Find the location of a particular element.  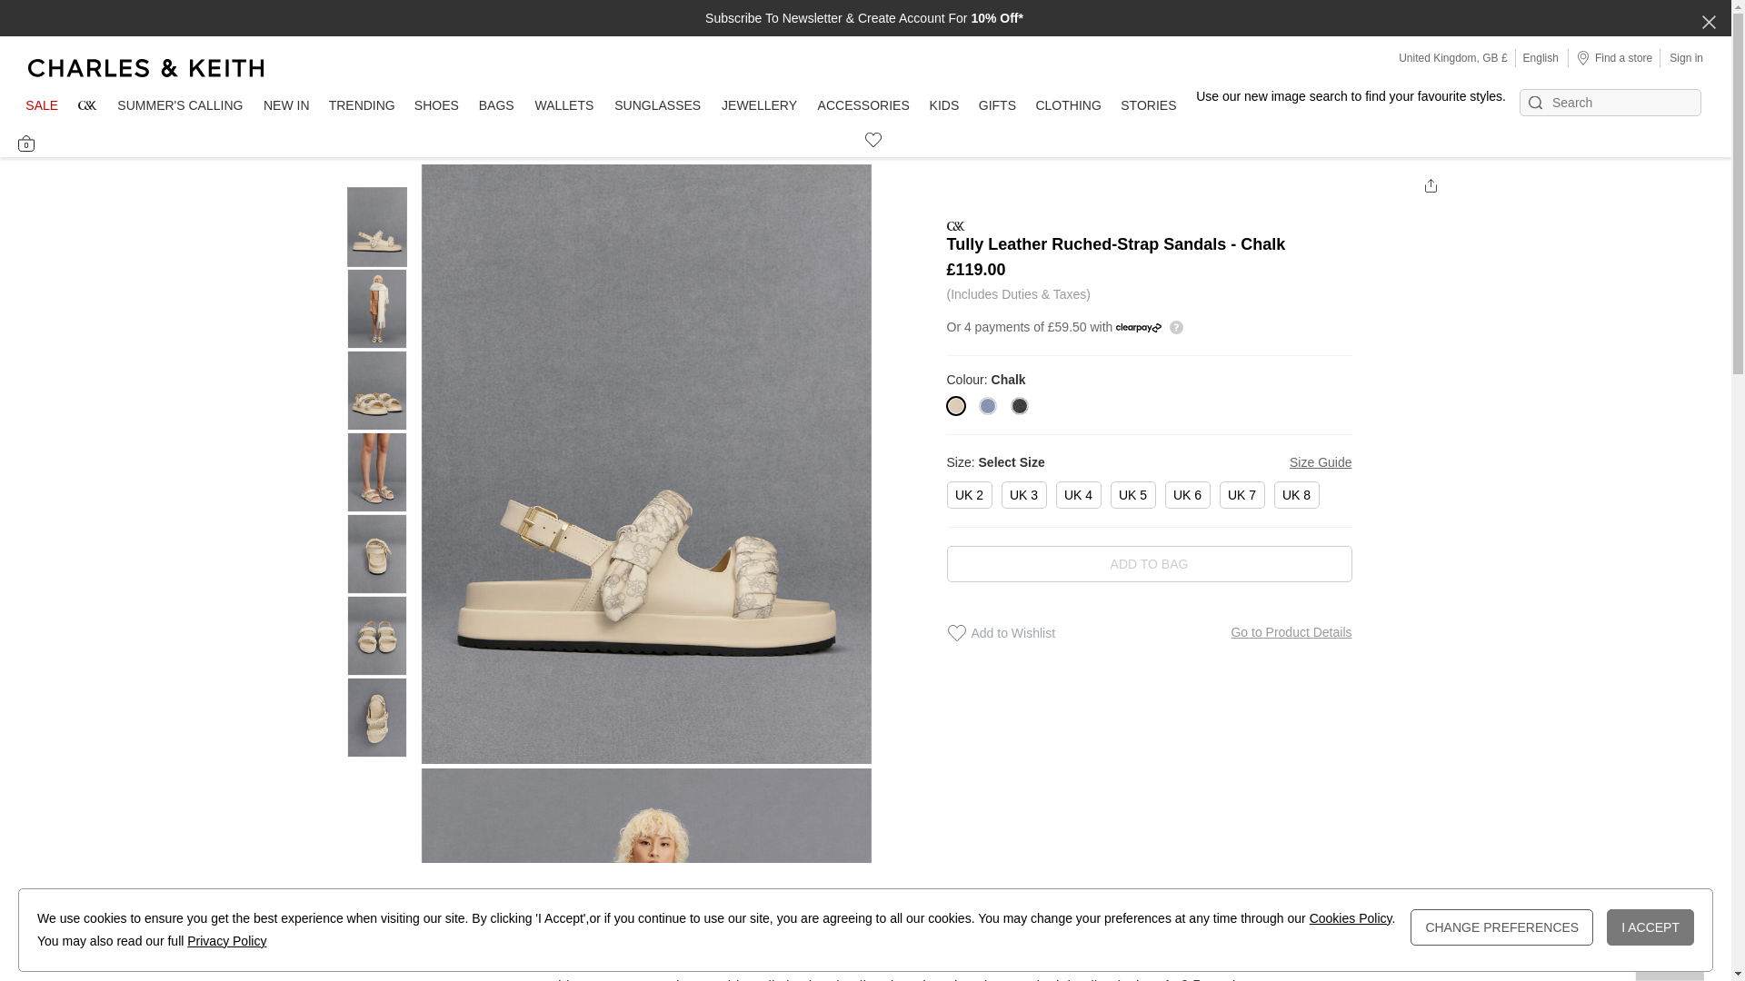

Find a store is located at coordinates (1614, 57).